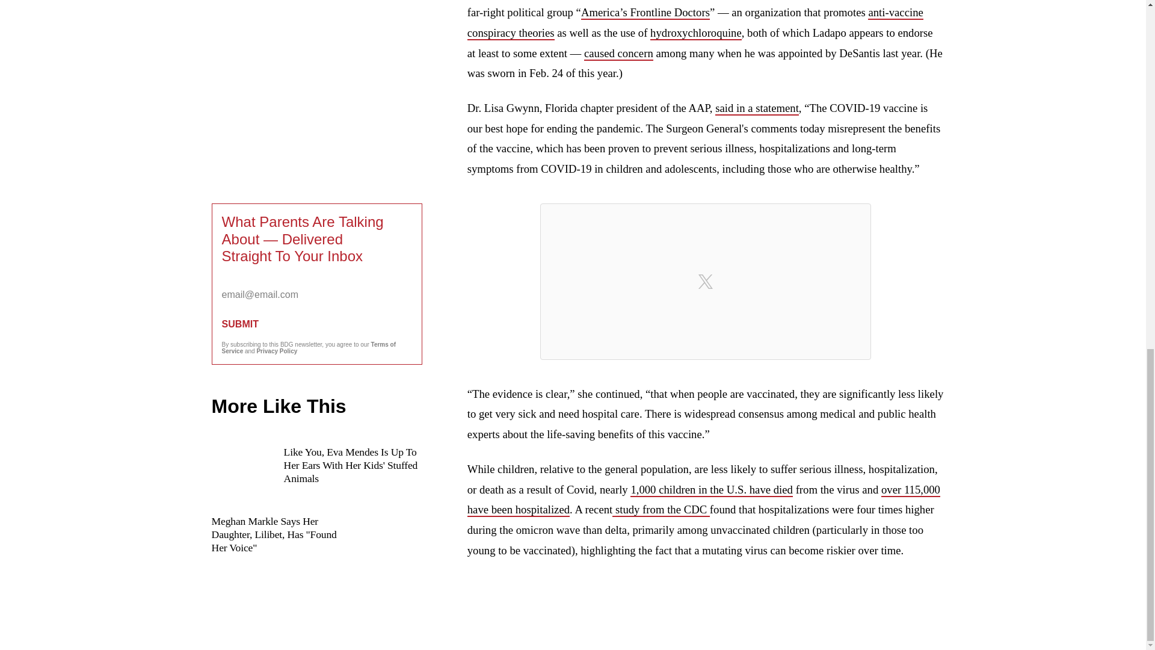 The width and height of the screenshot is (1155, 650). Describe the element at coordinates (618, 54) in the screenshot. I see `caused concern` at that location.